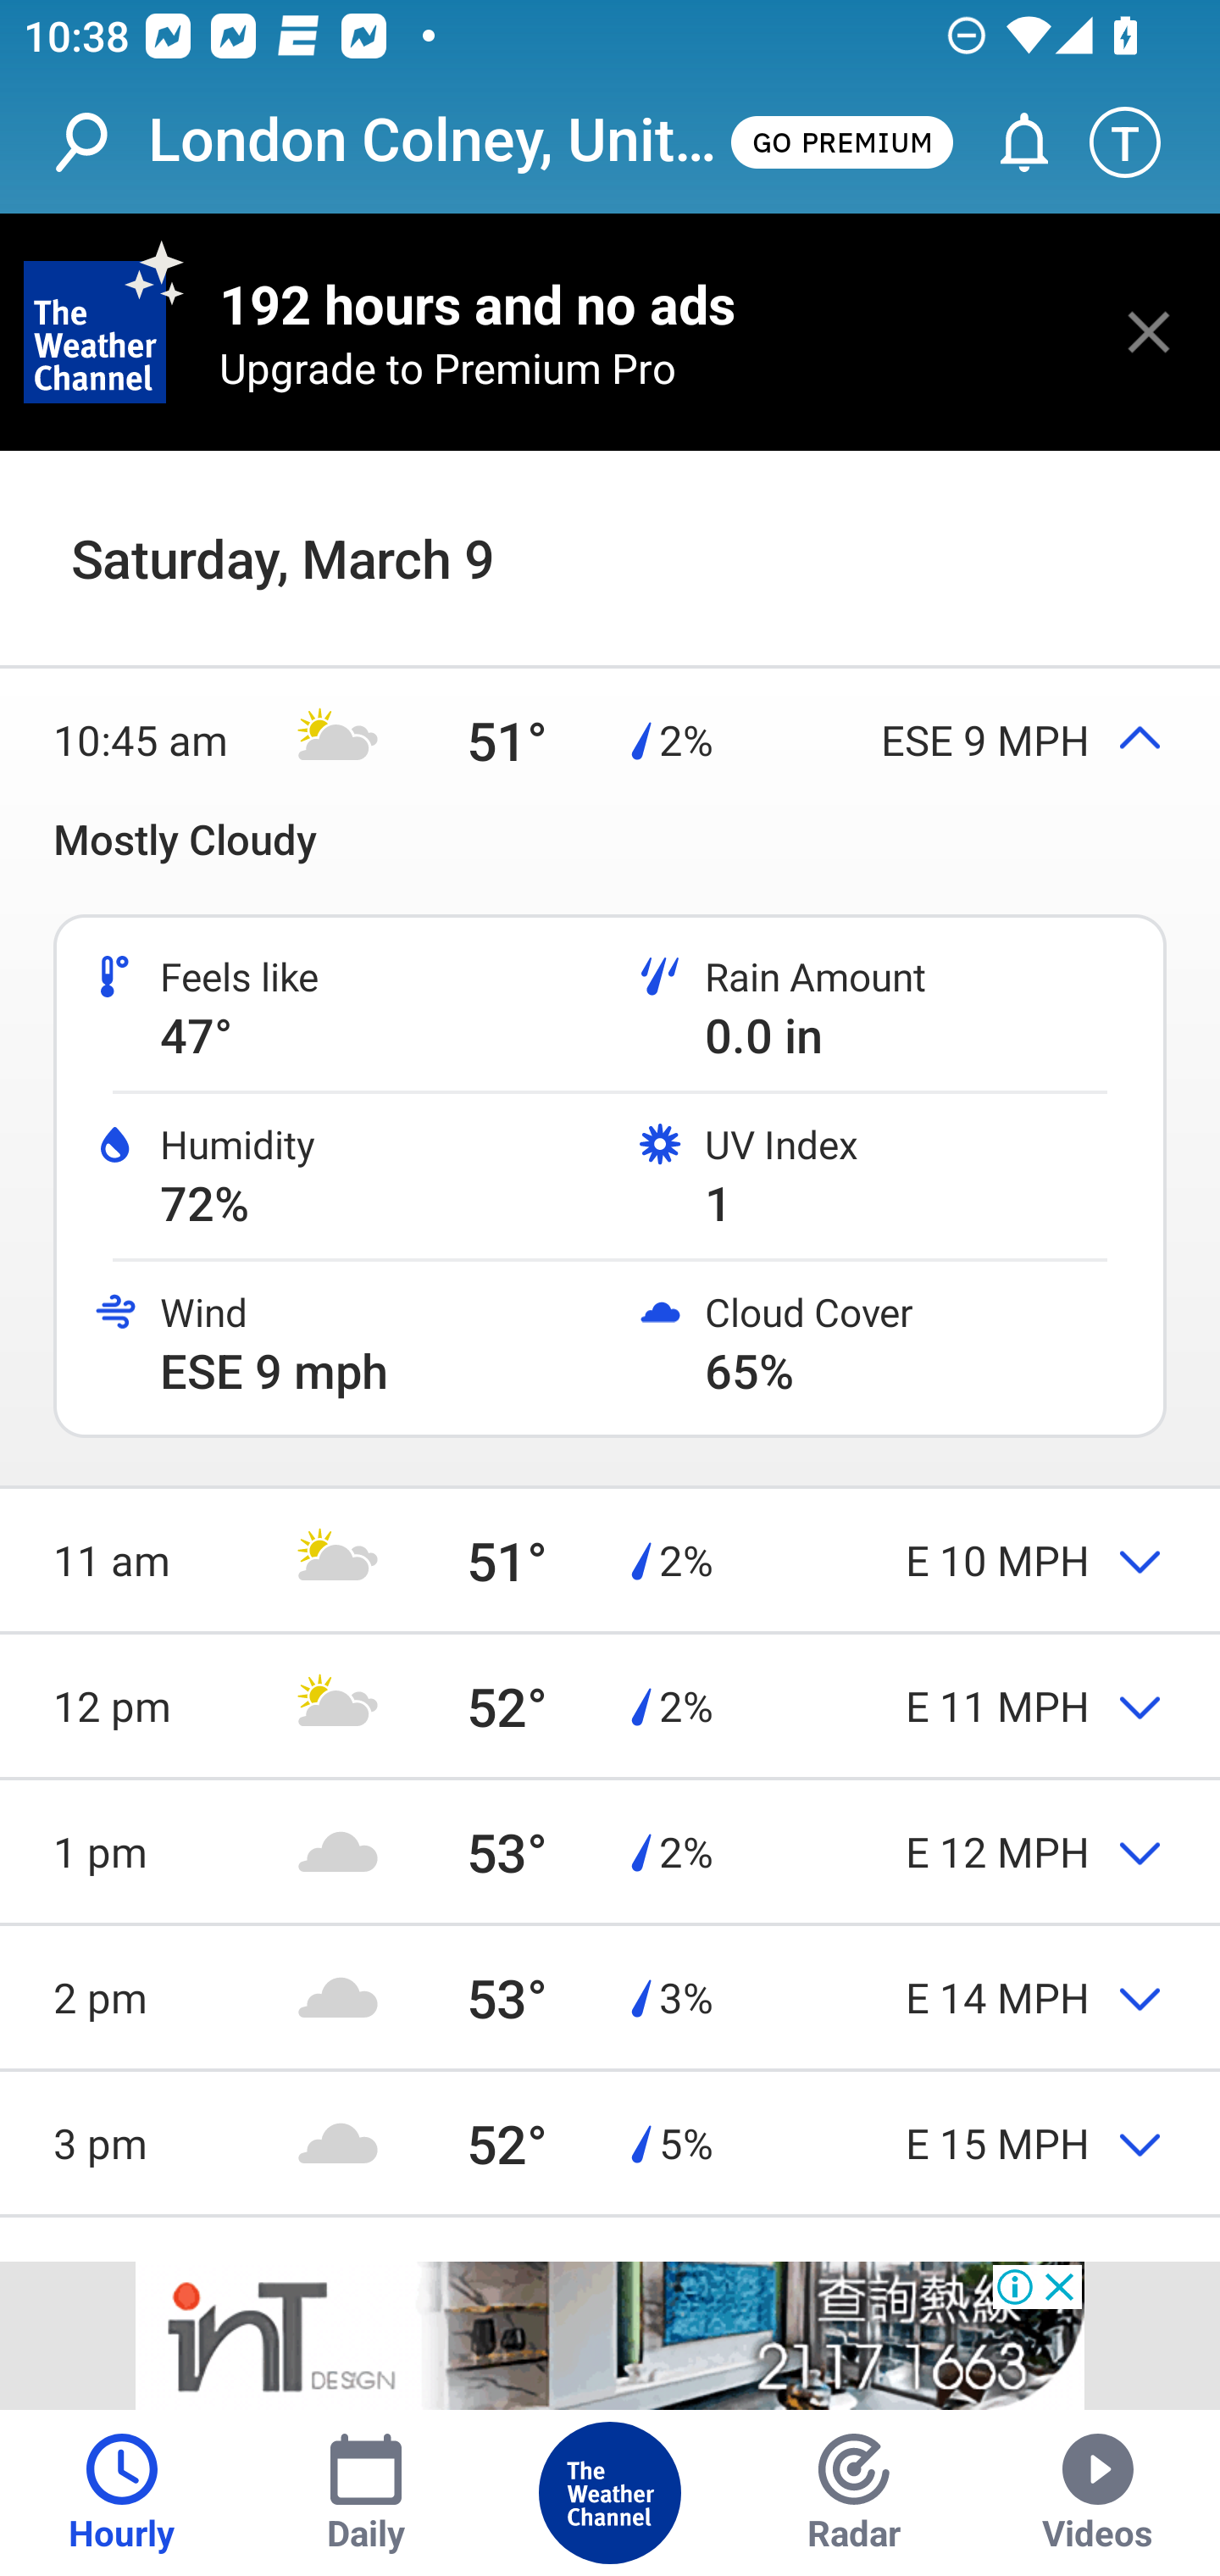  I want to click on 12 pm 52° 2% E 11 MPH, so click(610, 1707).